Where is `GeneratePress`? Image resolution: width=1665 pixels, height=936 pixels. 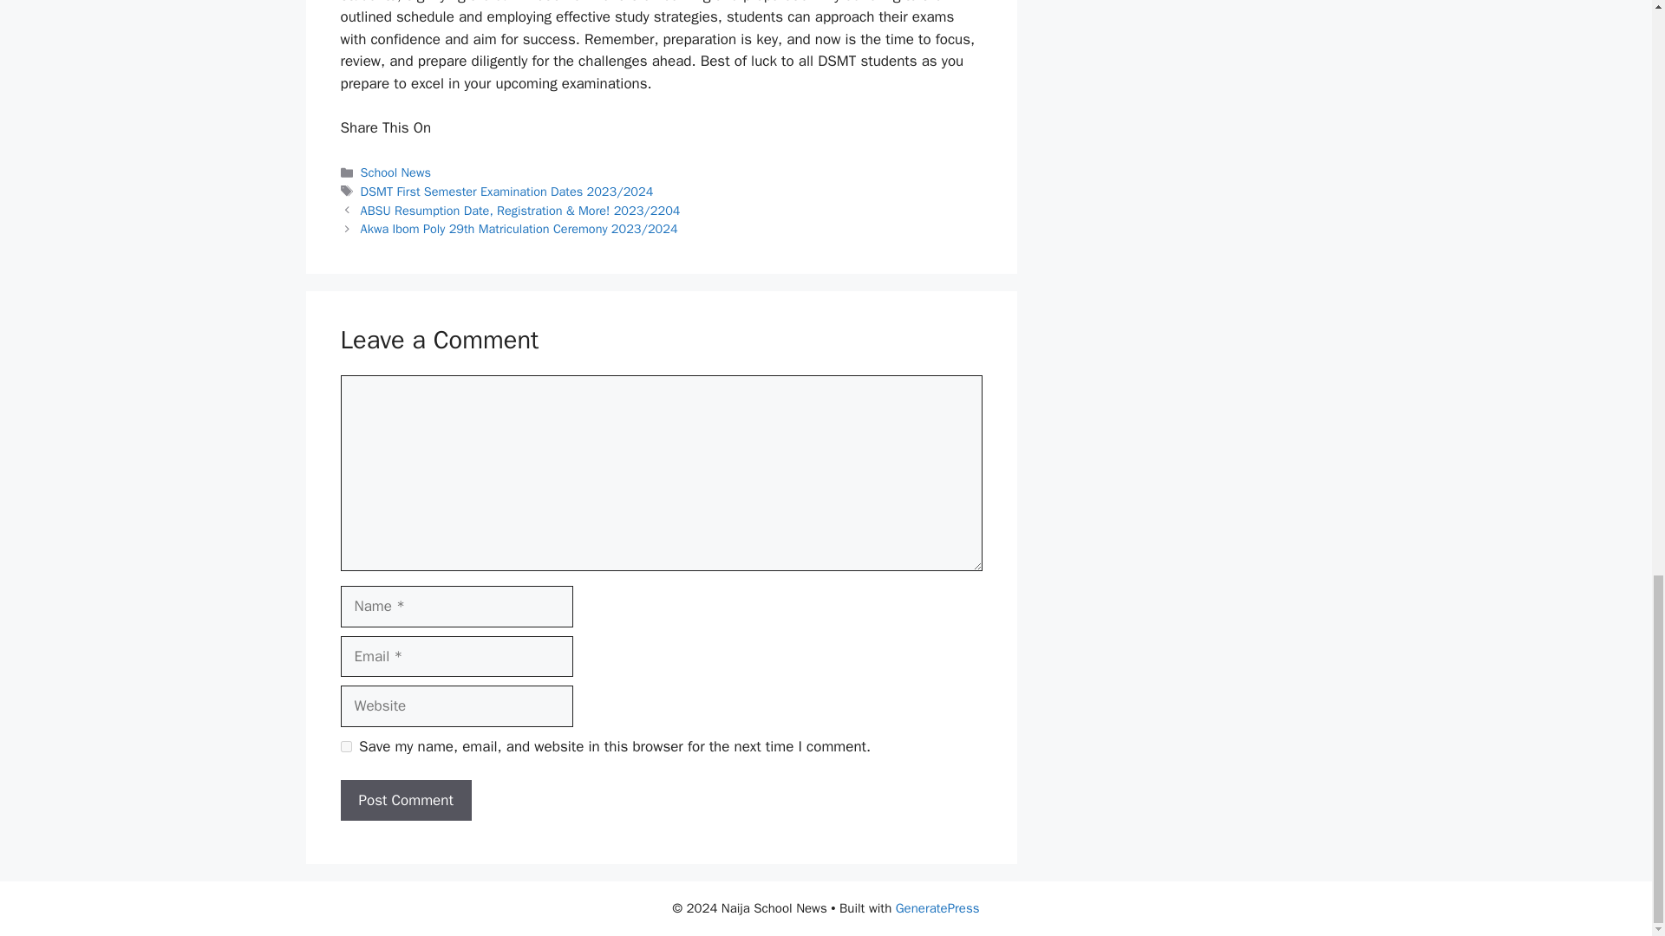 GeneratePress is located at coordinates (937, 908).